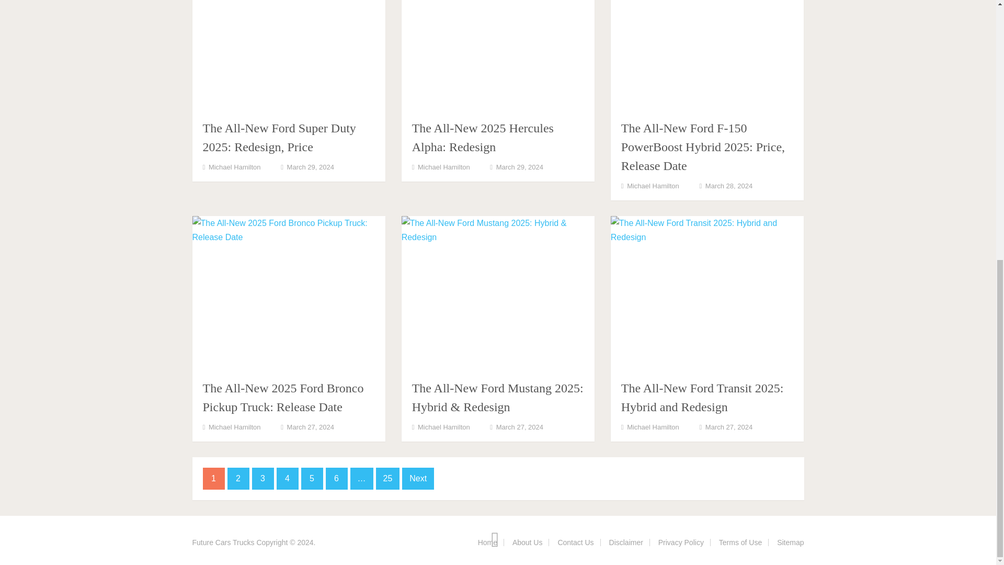  What do you see at coordinates (289, 55) in the screenshot?
I see `The All-New Ford Super Duty 2025: Redesign, Price` at bounding box center [289, 55].